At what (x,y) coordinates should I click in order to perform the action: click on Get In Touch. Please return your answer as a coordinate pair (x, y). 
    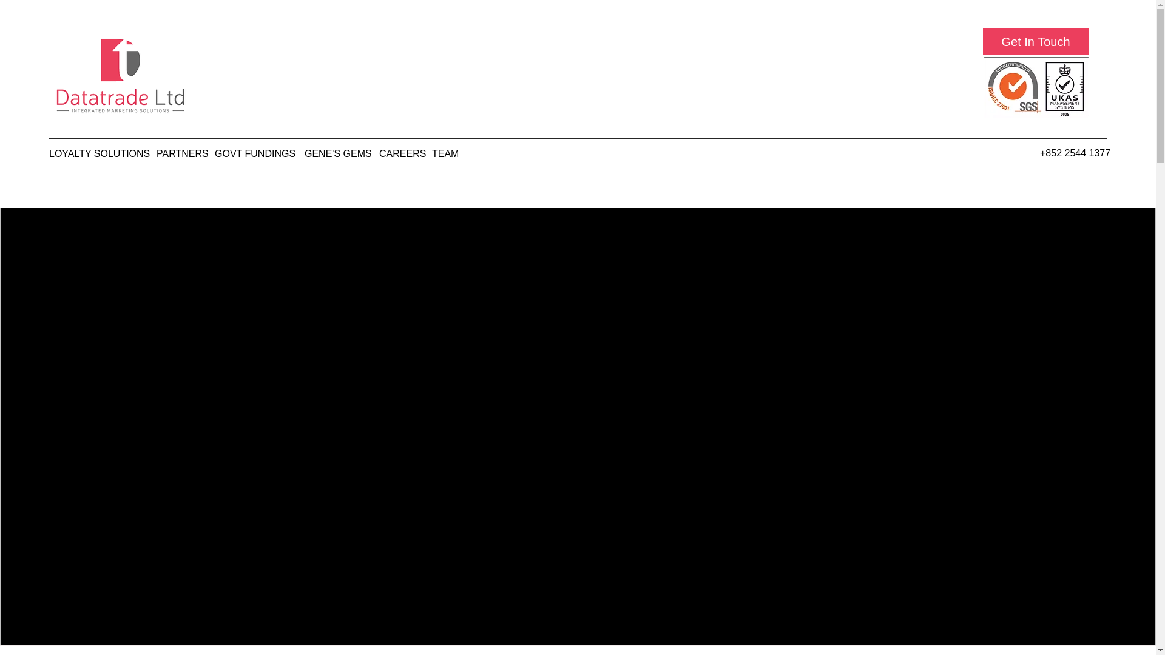
    Looking at the image, I should click on (1035, 41).